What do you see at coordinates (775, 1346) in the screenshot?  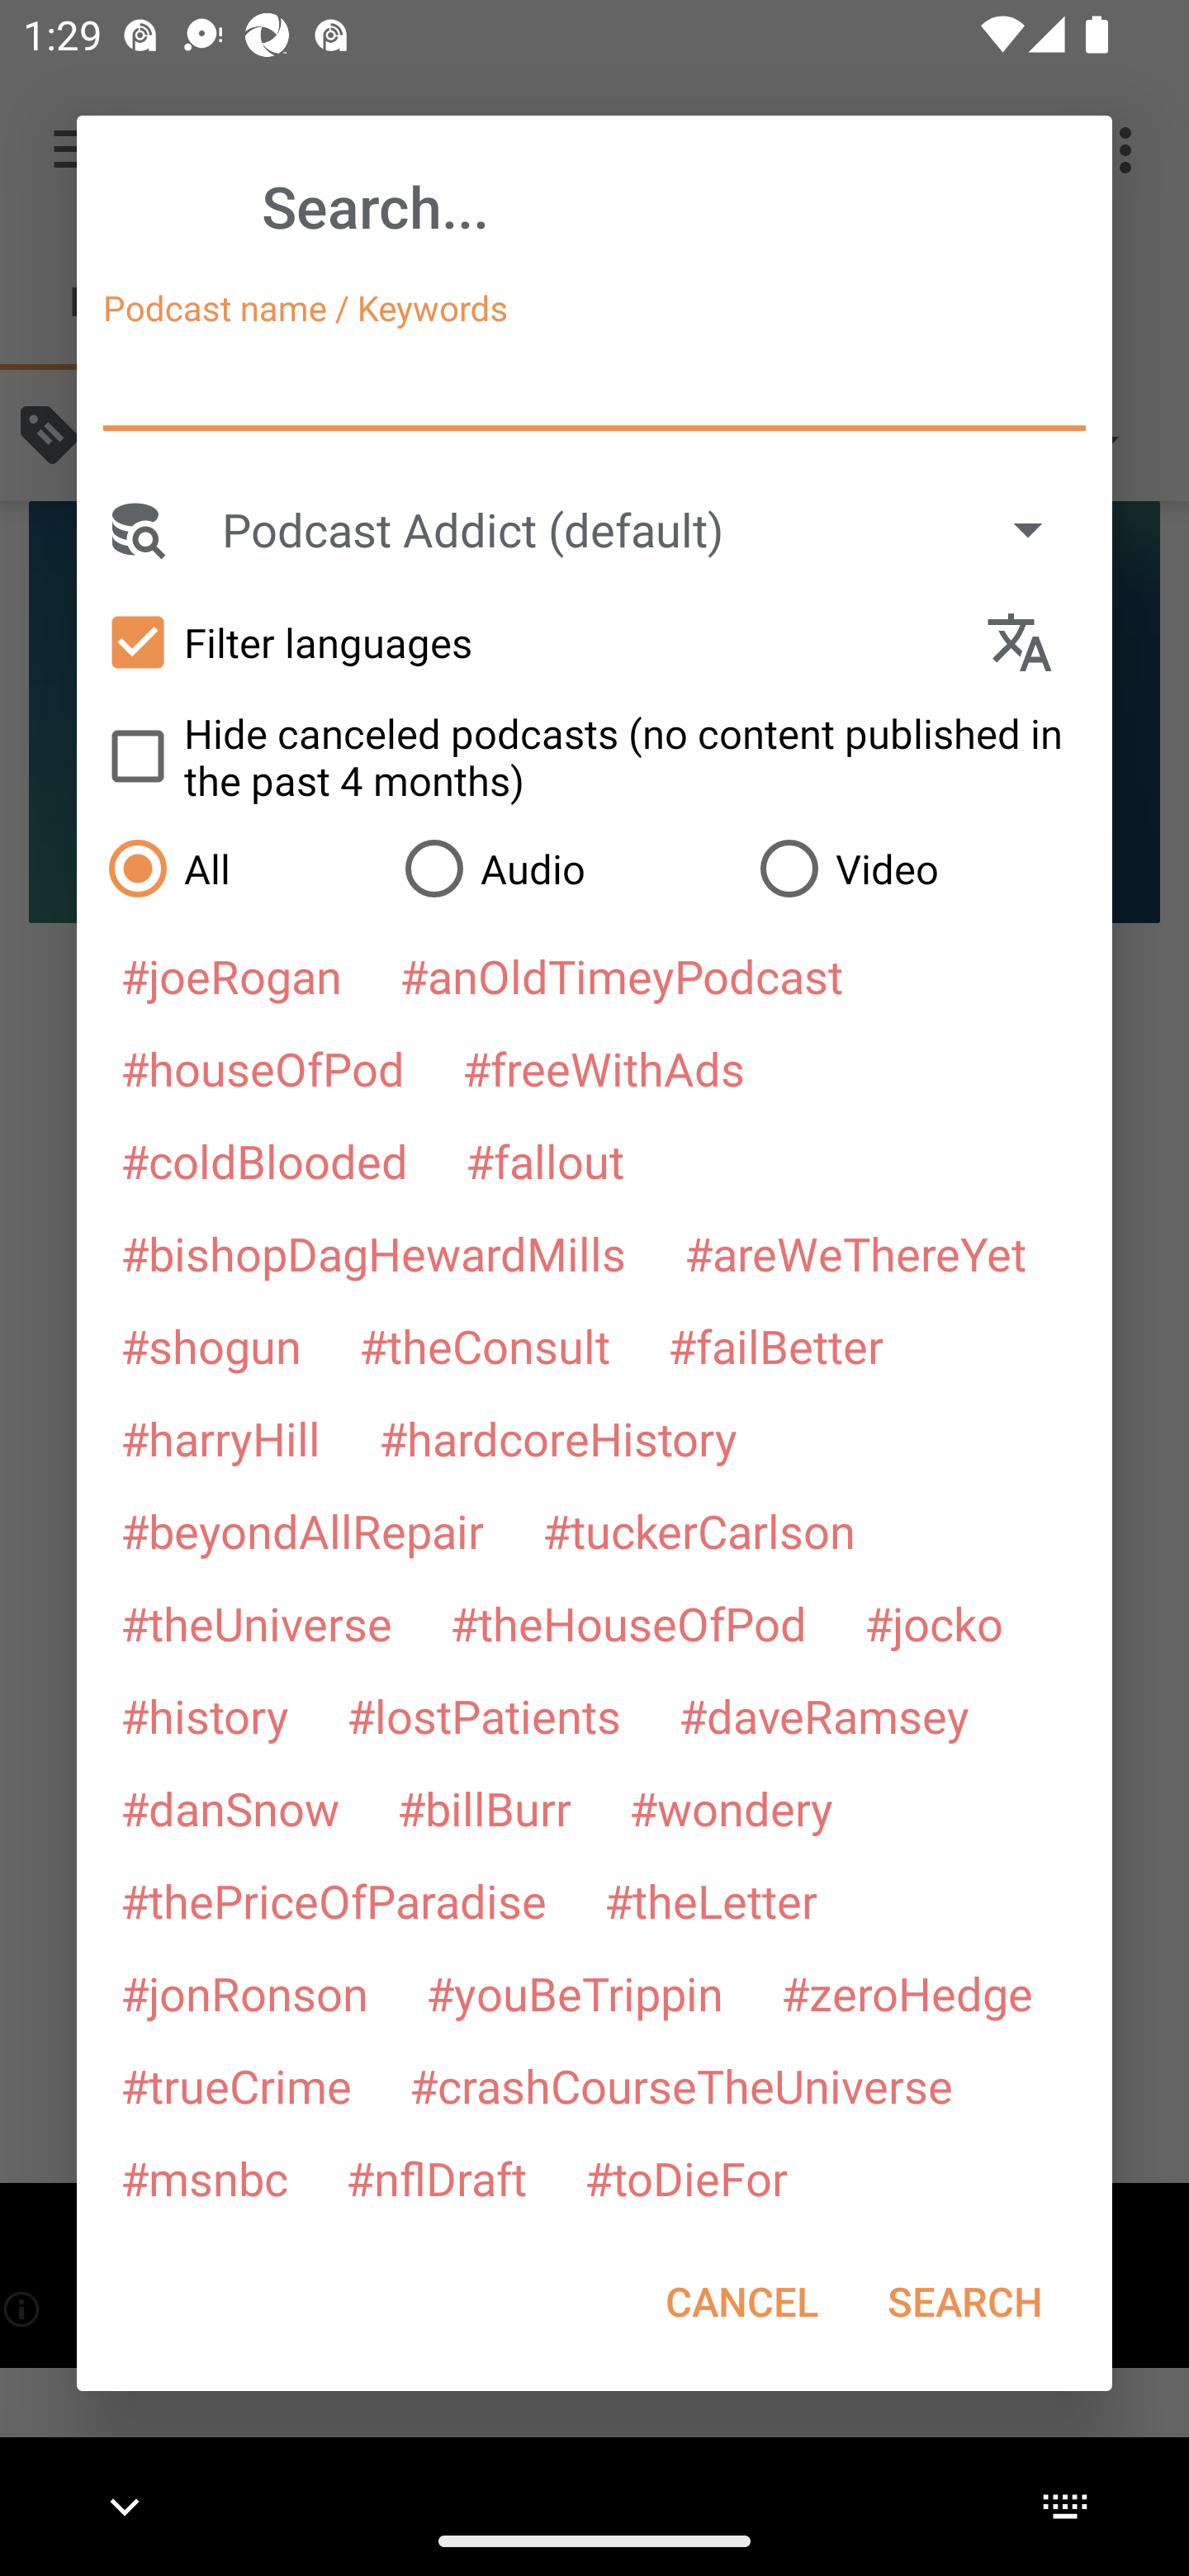 I see `#failBetter` at bounding box center [775, 1346].